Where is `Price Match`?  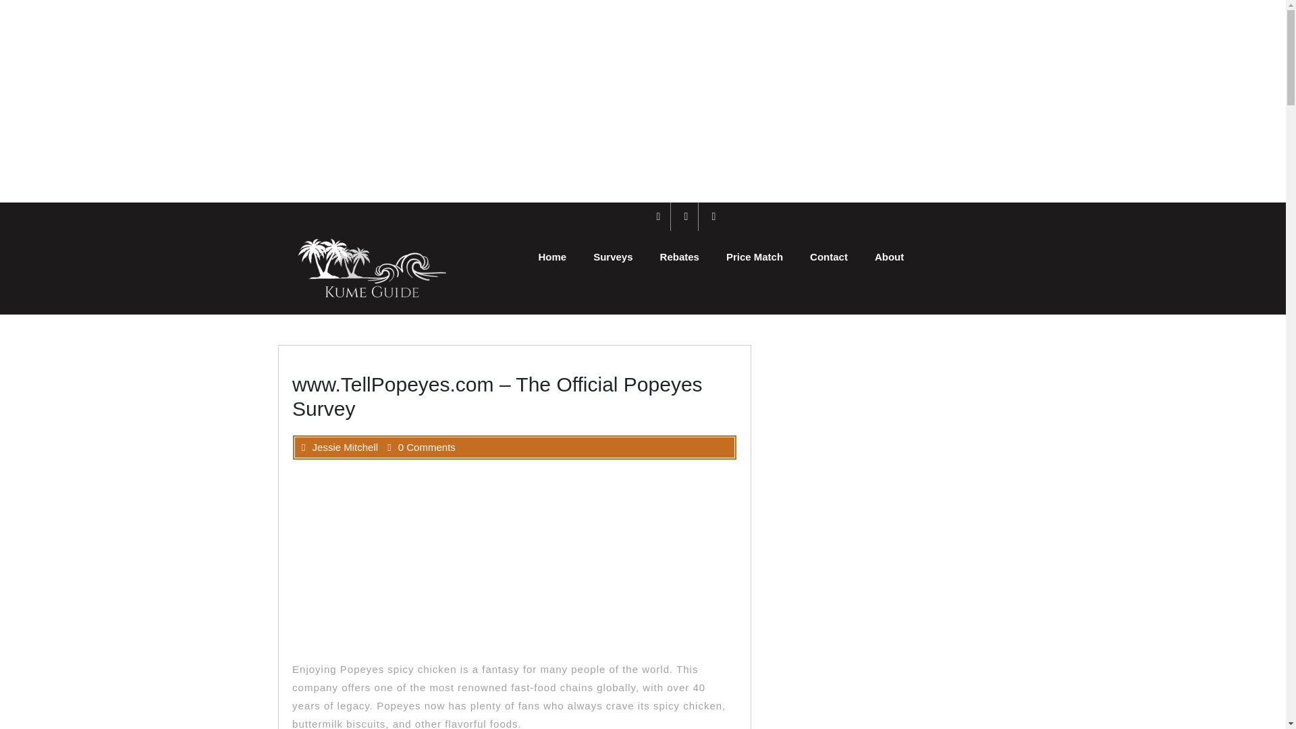
Price Match is located at coordinates (755, 256).